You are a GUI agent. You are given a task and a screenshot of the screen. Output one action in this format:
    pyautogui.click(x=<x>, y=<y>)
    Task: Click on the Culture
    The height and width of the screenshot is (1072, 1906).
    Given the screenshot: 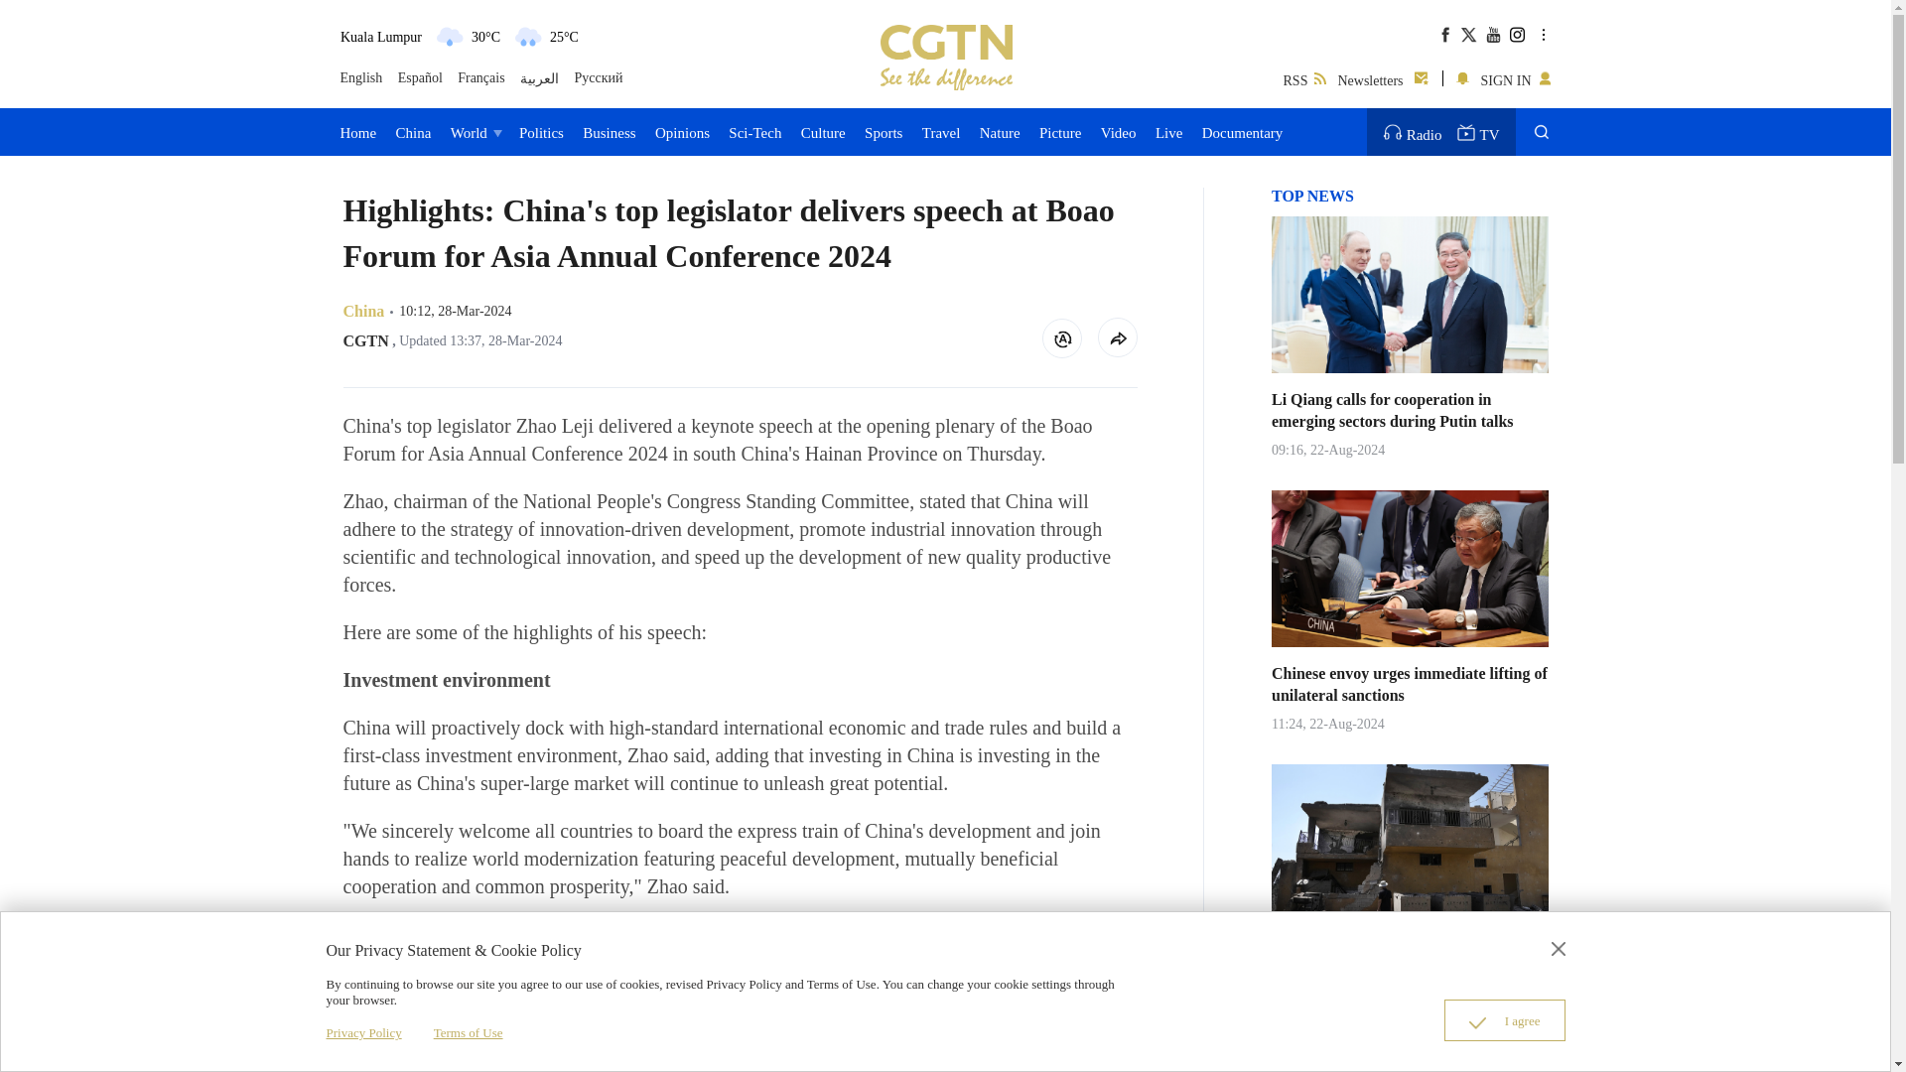 What is the action you would take?
    pyautogui.click(x=823, y=131)
    